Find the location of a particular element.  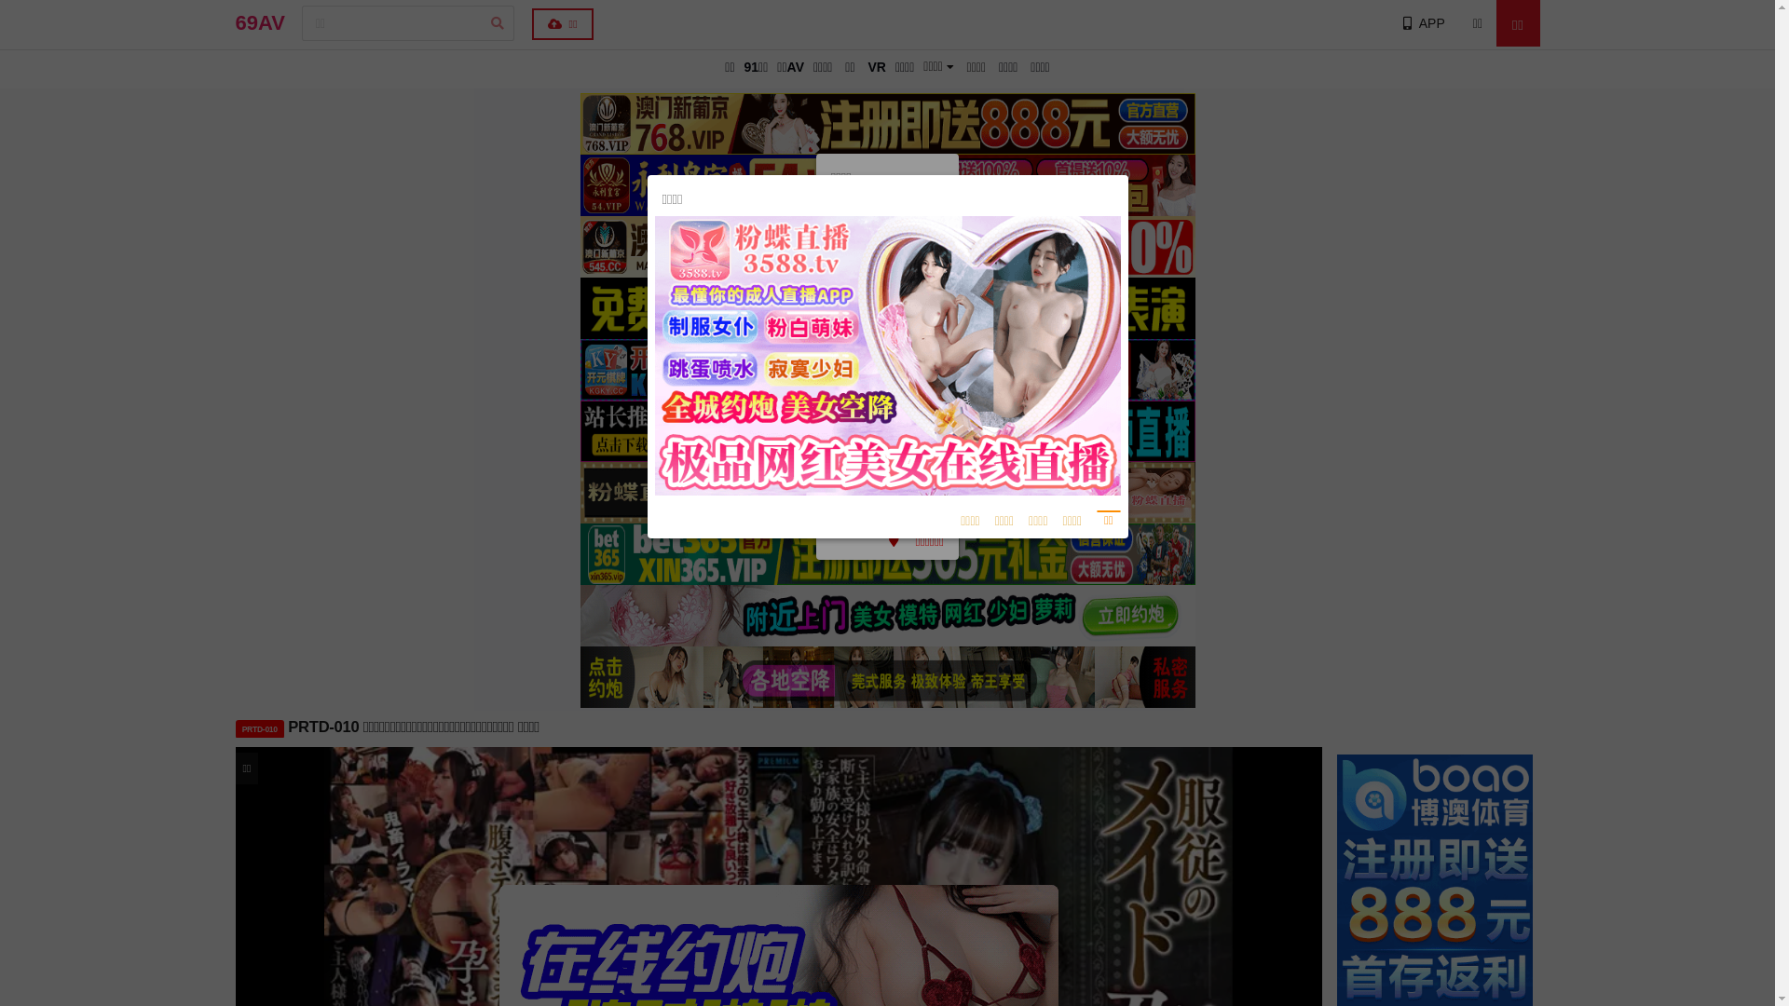

https://69a8807.xyz is located at coordinates (887, 367).